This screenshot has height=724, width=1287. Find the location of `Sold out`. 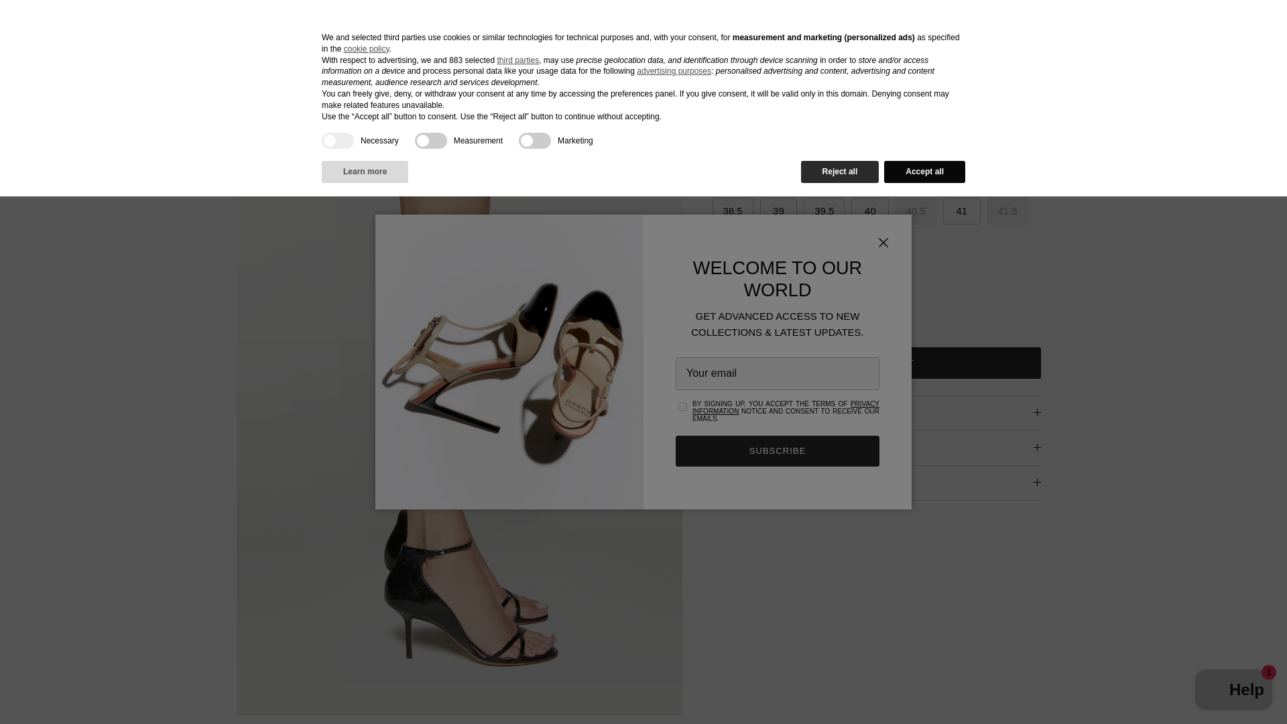

Sold out is located at coordinates (869, 178).